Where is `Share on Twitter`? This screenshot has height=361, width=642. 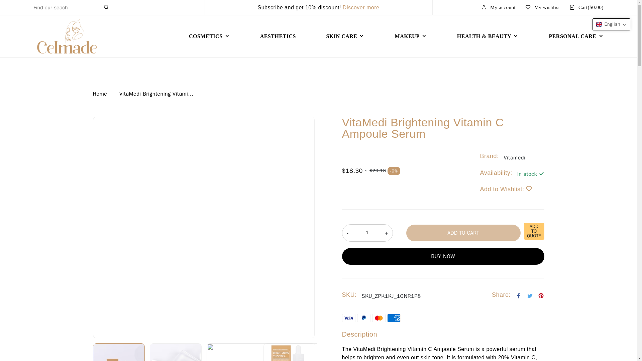
Share on Twitter is located at coordinates (530, 296).